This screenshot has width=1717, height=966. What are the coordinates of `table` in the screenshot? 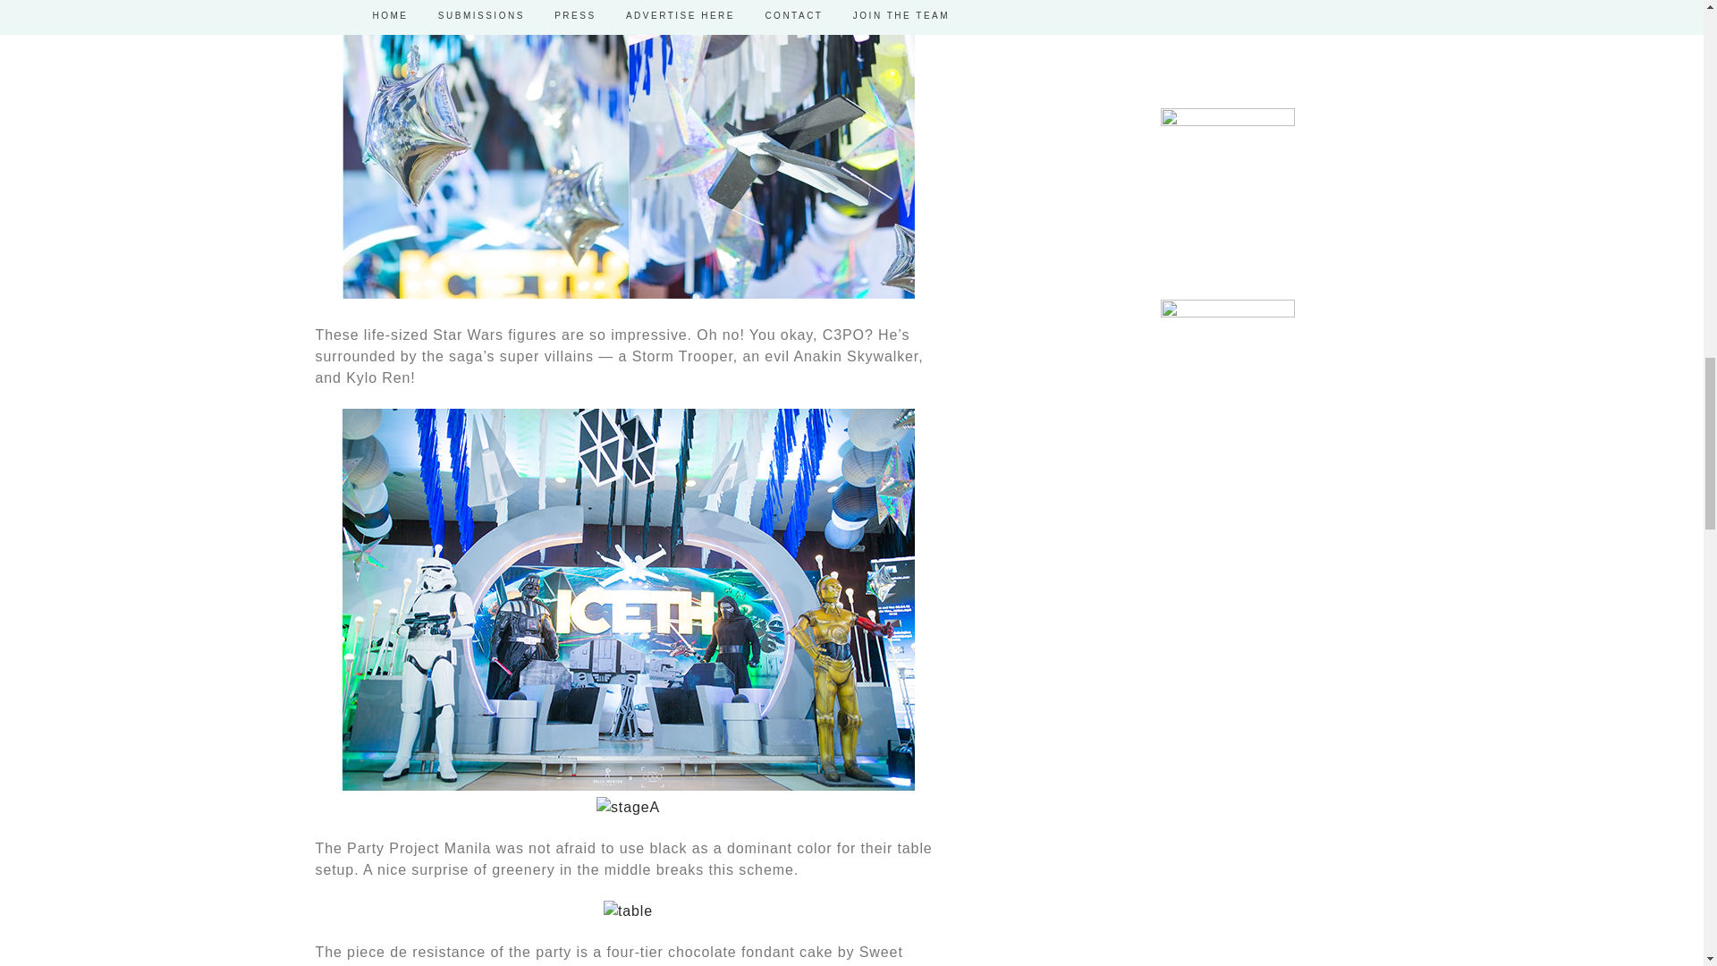 It's located at (628, 911).